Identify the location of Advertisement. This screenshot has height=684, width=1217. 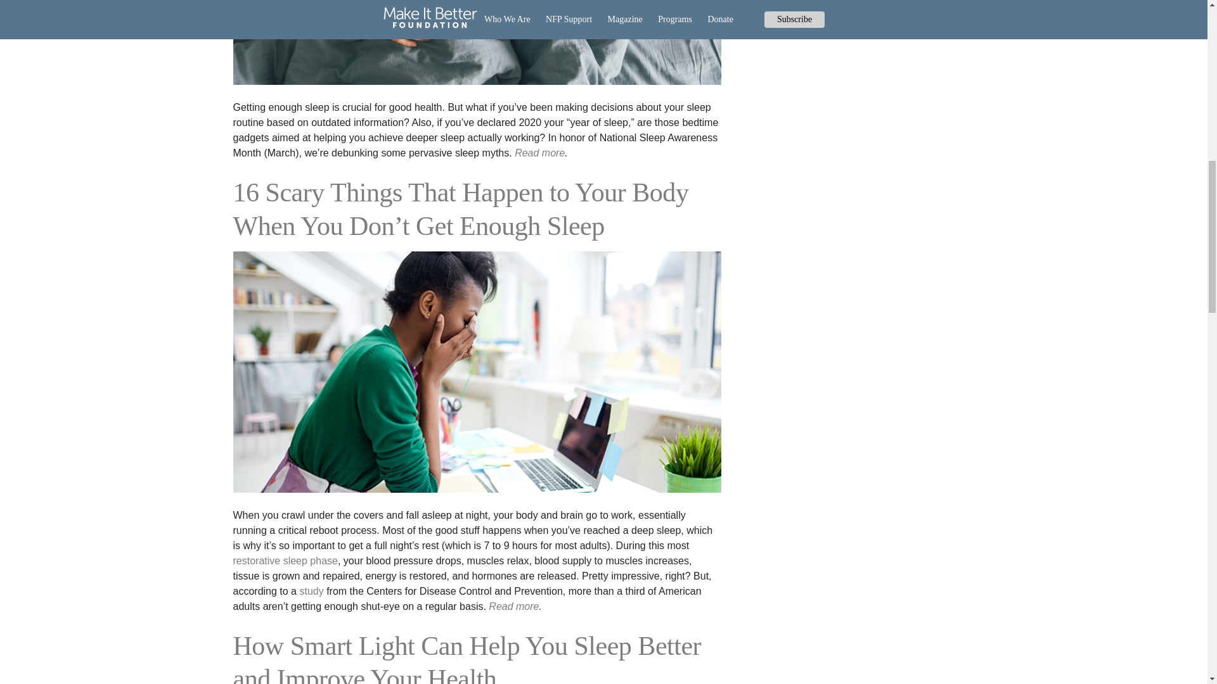
(867, 113).